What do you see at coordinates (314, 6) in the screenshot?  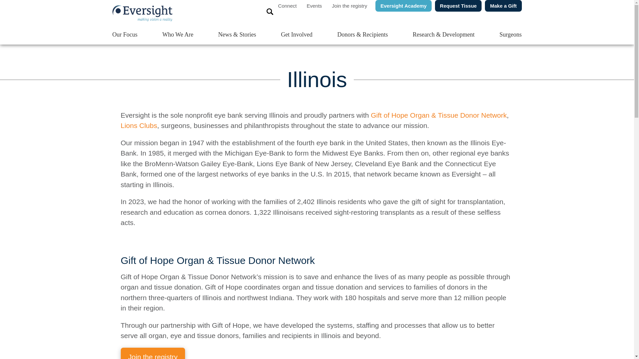 I see `Events` at bounding box center [314, 6].